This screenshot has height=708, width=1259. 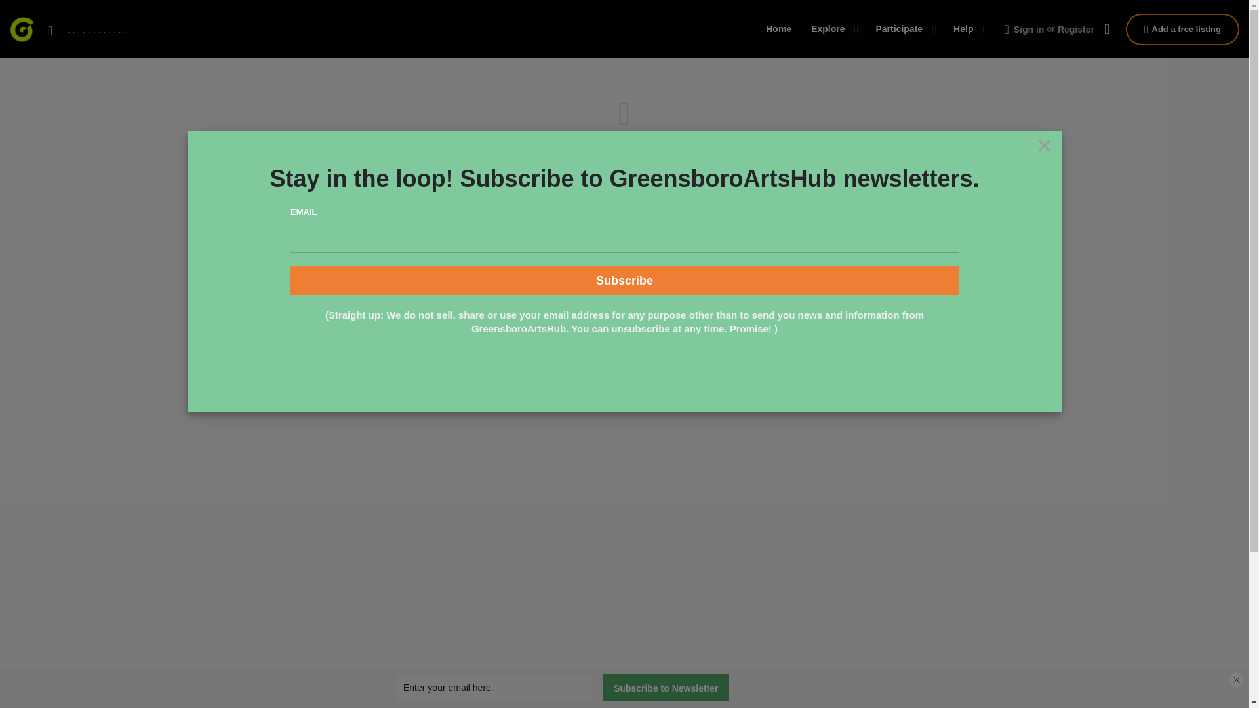 I want to click on Home, so click(x=778, y=29).